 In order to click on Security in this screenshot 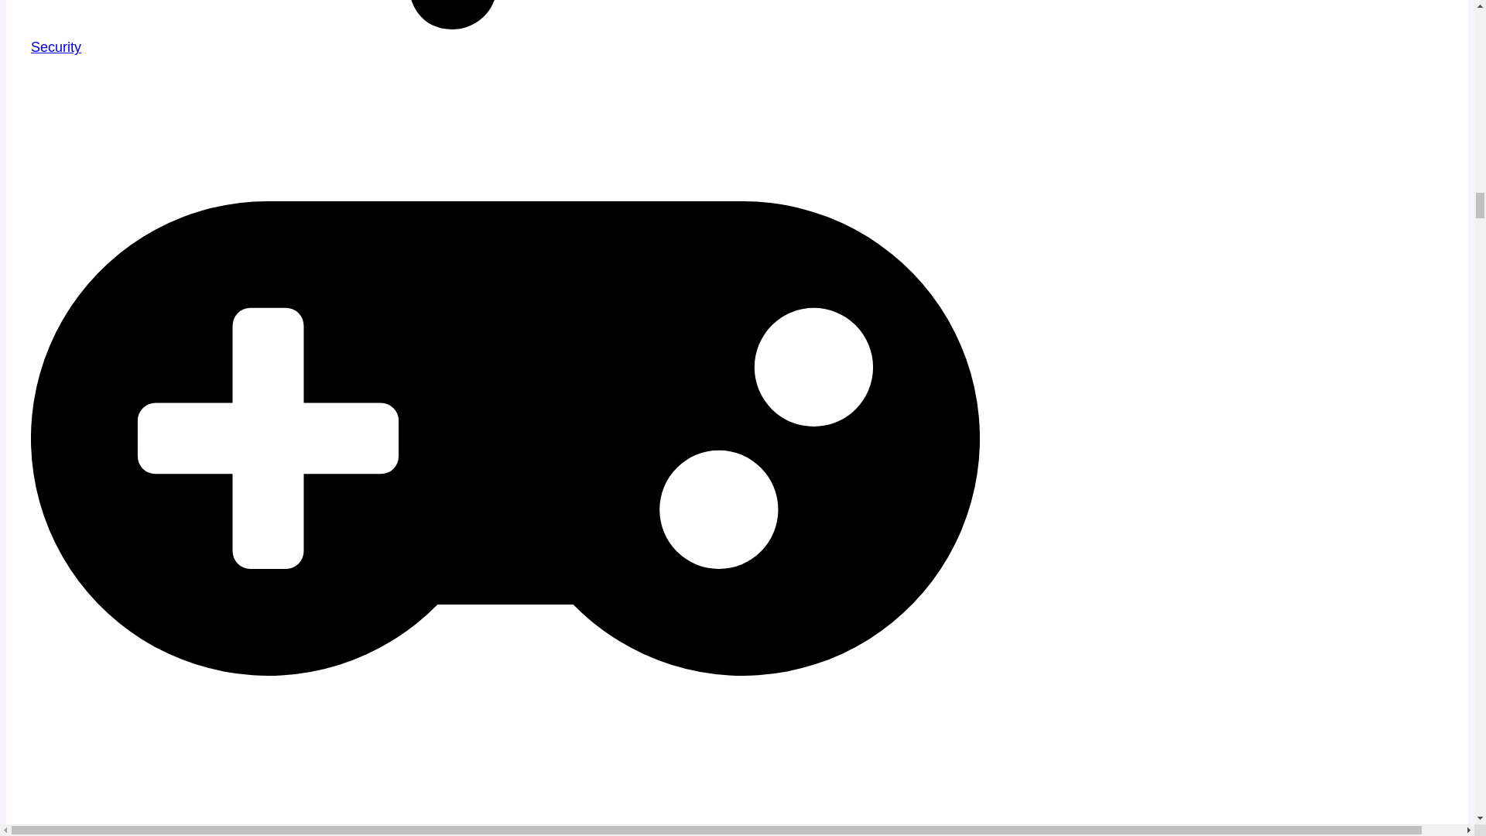, I will do `click(56, 46)`.